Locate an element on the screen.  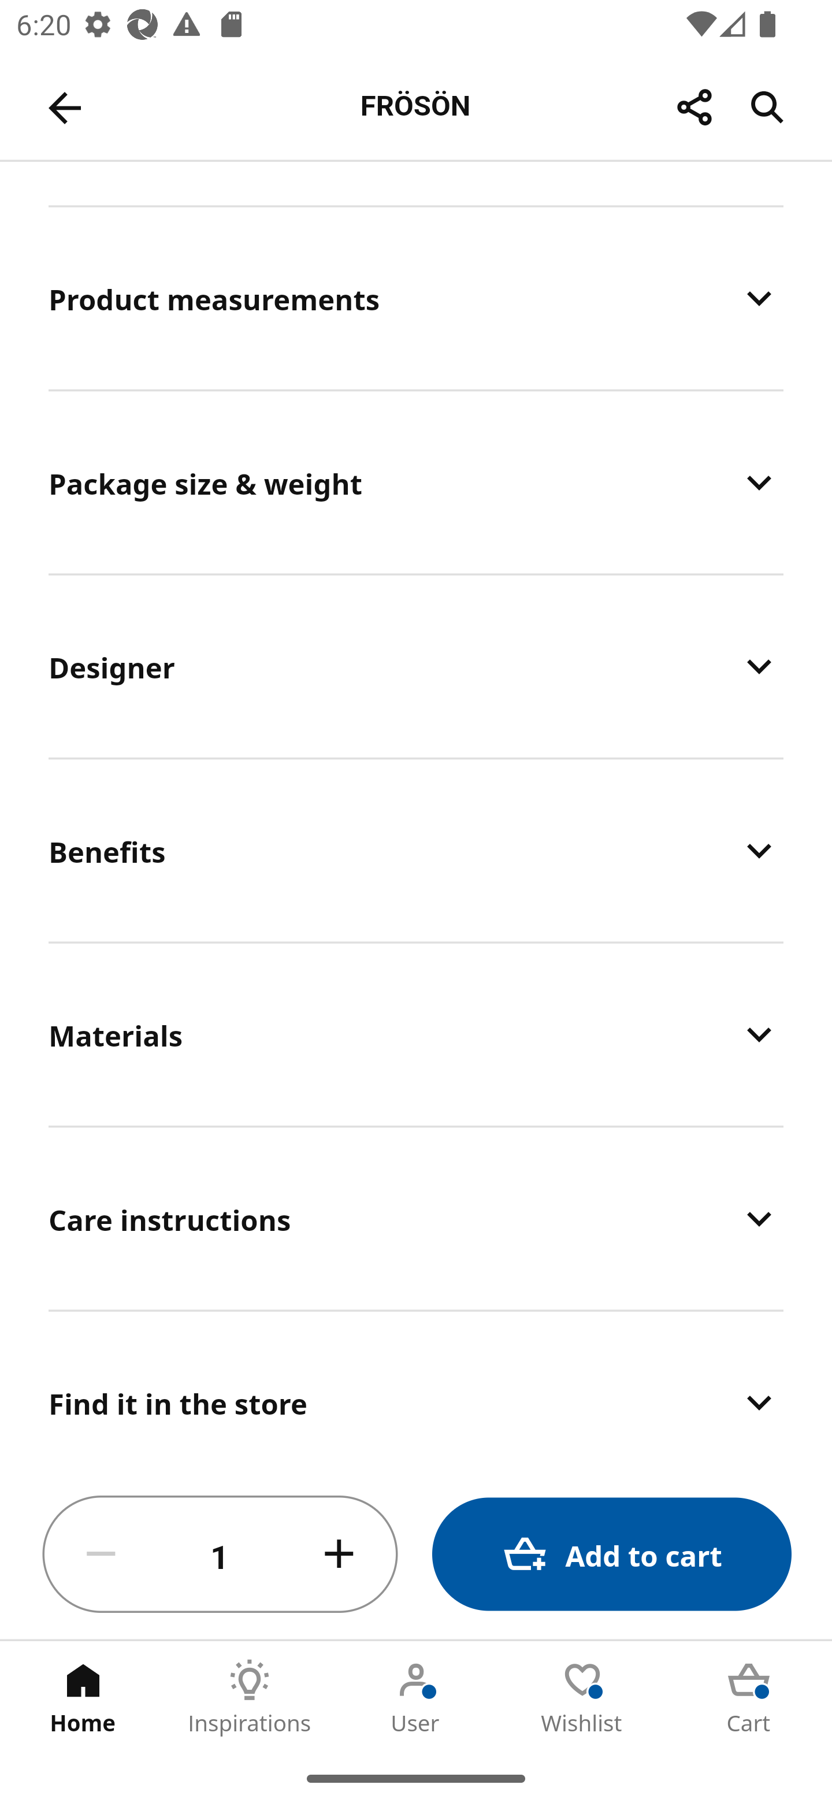
Designer is located at coordinates (416, 666).